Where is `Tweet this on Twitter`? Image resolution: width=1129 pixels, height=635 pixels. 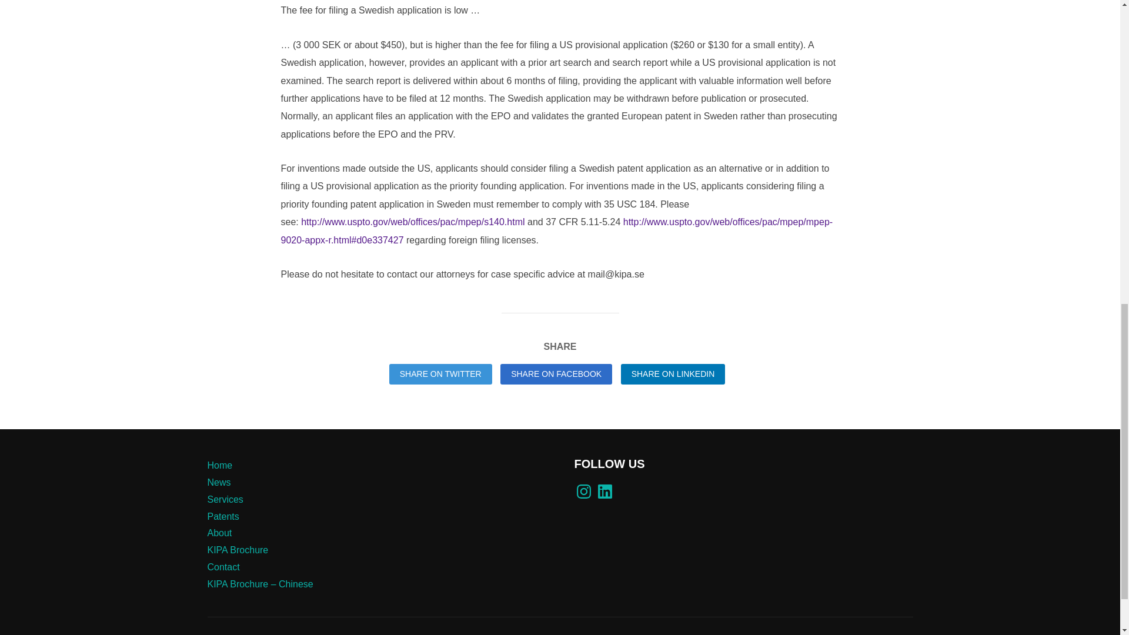
Tweet this on Twitter is located at coordinates (441, 374).